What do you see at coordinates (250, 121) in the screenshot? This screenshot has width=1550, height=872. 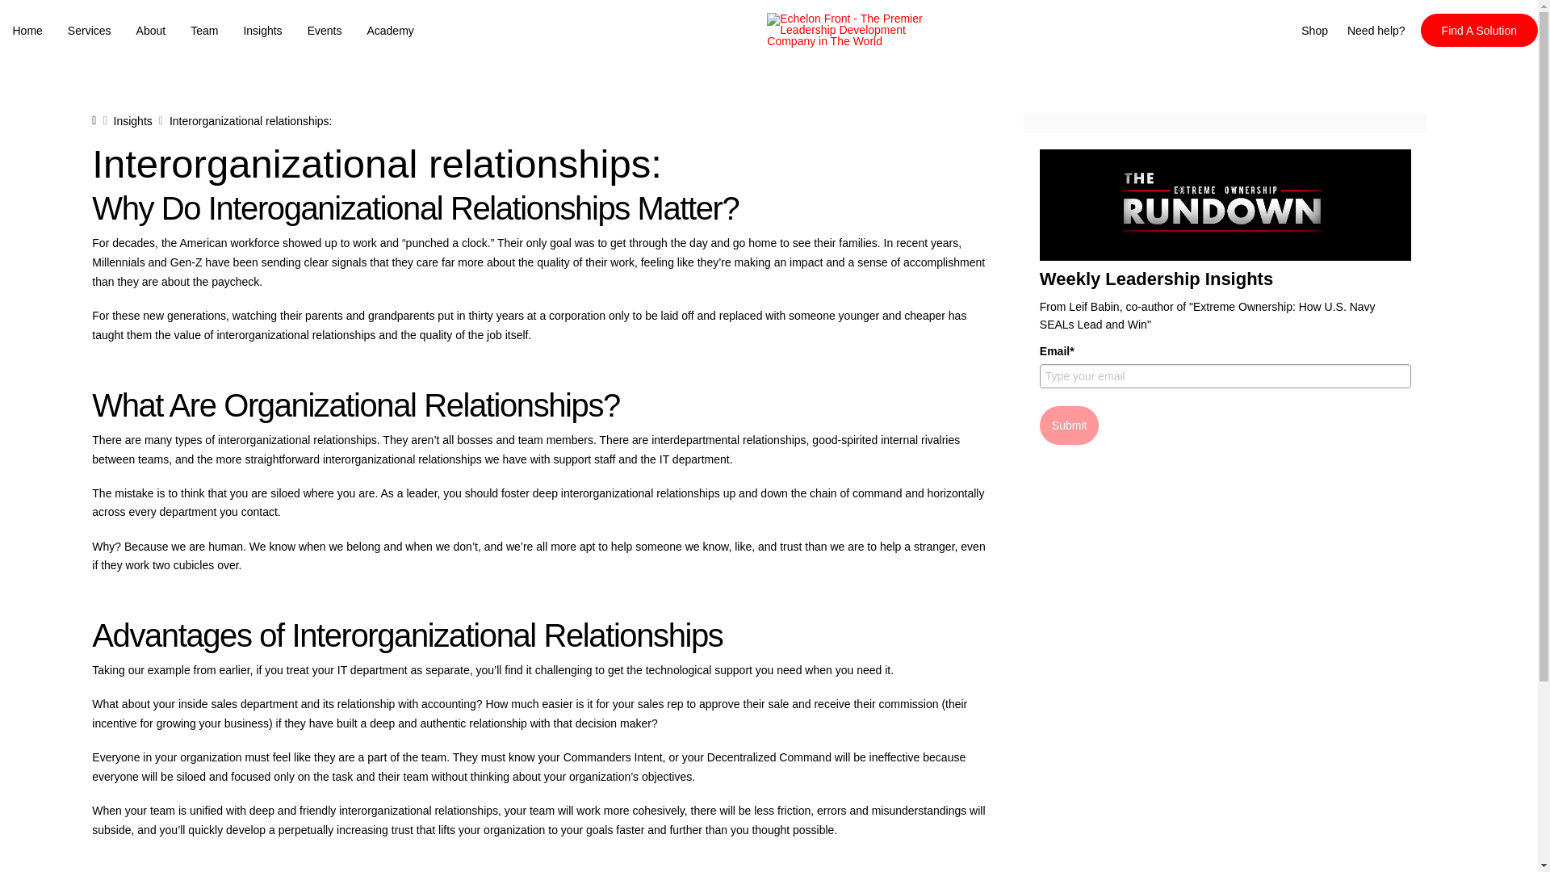 I see `You Are Here` at bounding box center [250, 121].